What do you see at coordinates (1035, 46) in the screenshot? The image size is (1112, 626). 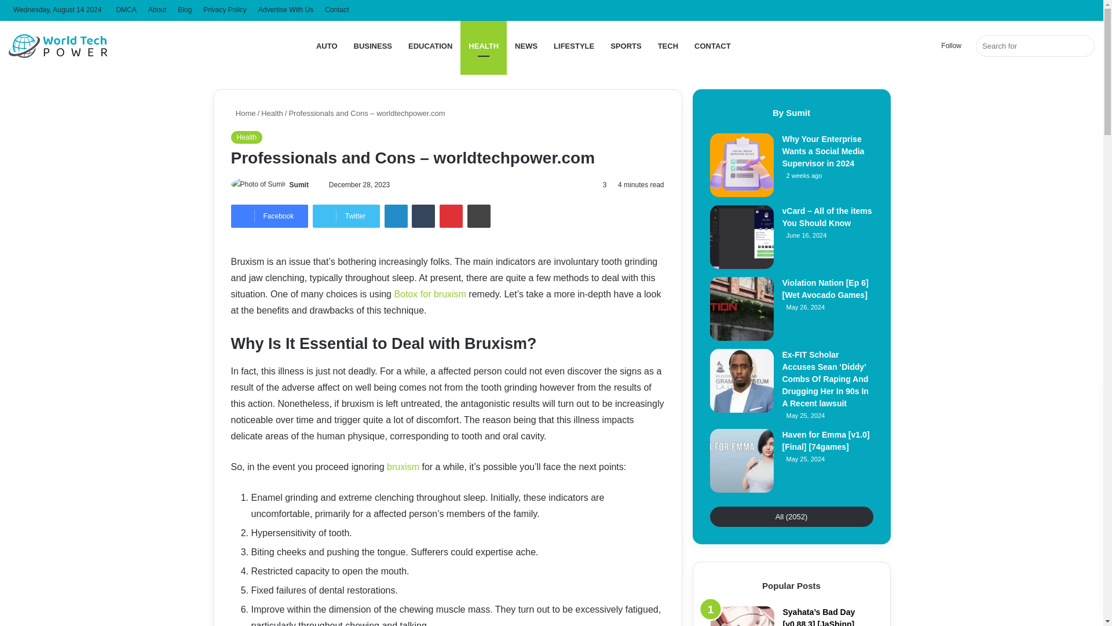 I see `Search for` at bounding box center [1035, 46].